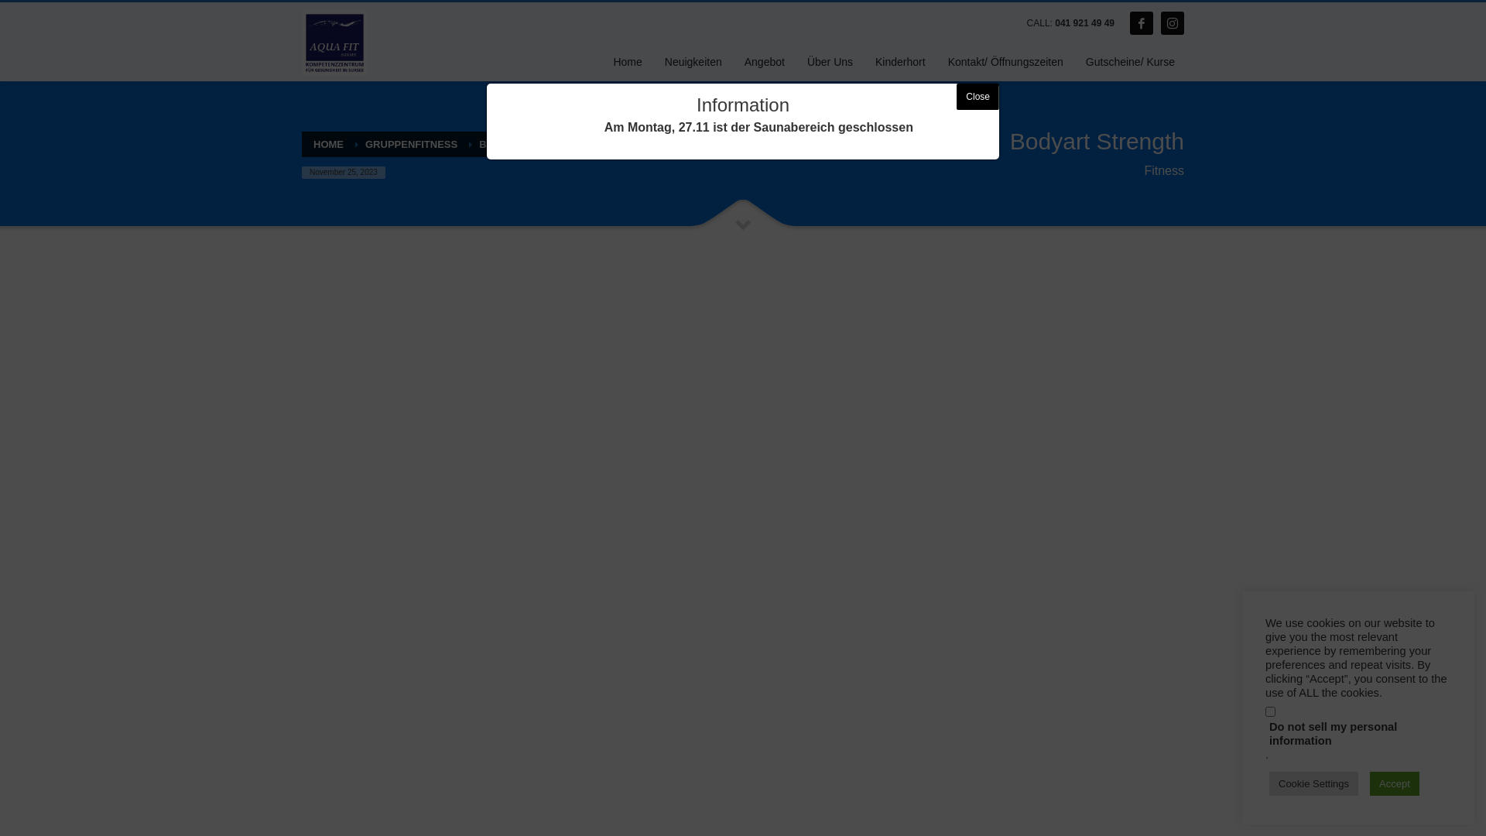  Describe the element at coordinates (901, 62) in the screenshot. I see `Kinderhort` at that location.